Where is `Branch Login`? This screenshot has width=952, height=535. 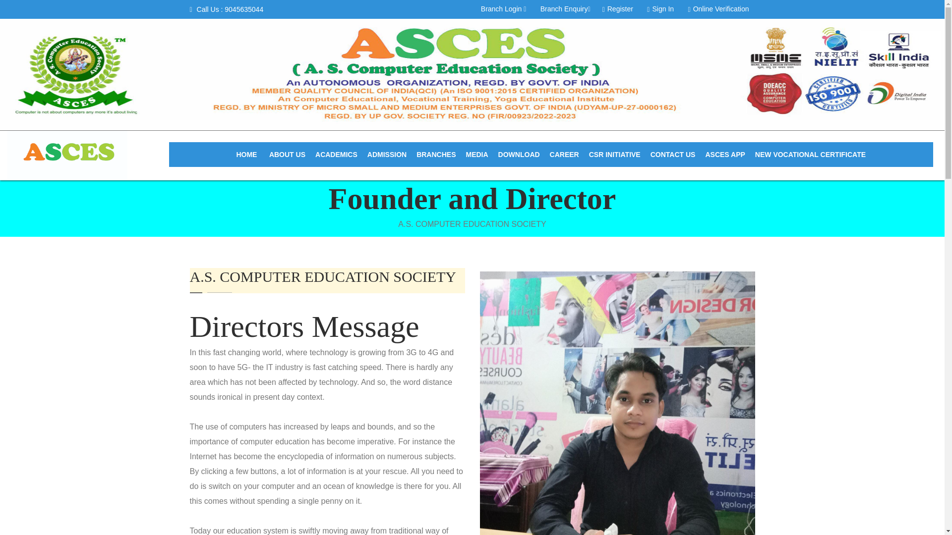 Branch Login is located at coordinates (504, 8).